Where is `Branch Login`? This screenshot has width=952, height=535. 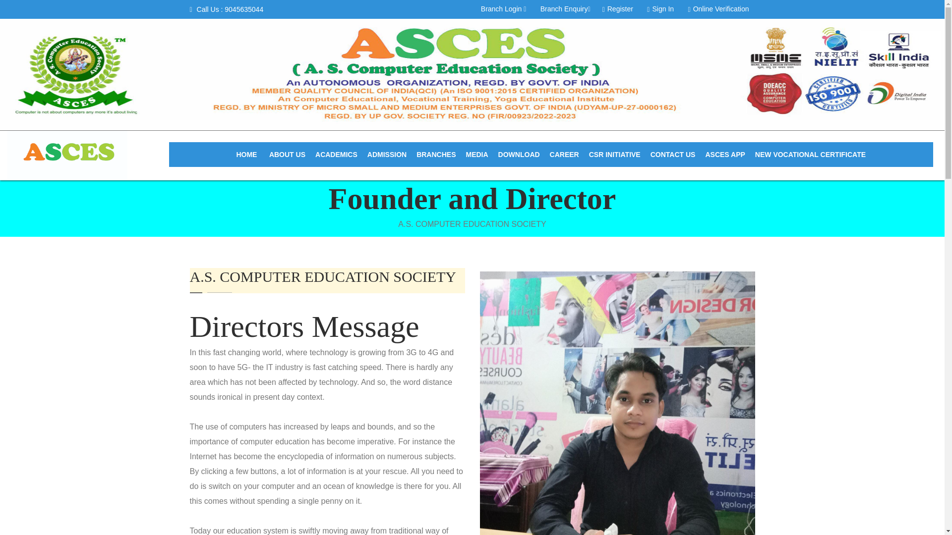 Branch Login is located at coordinates (504, 8).